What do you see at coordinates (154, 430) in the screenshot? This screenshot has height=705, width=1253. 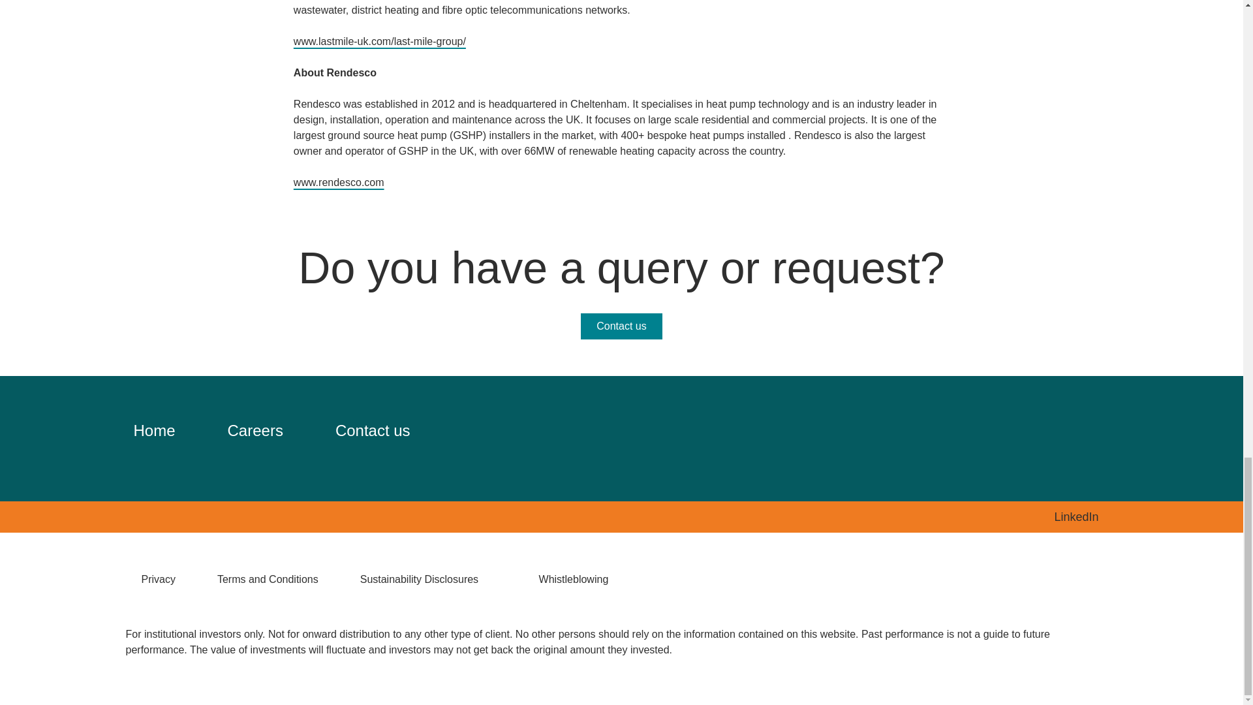 I see `Home` at bounding box center [154, 430].